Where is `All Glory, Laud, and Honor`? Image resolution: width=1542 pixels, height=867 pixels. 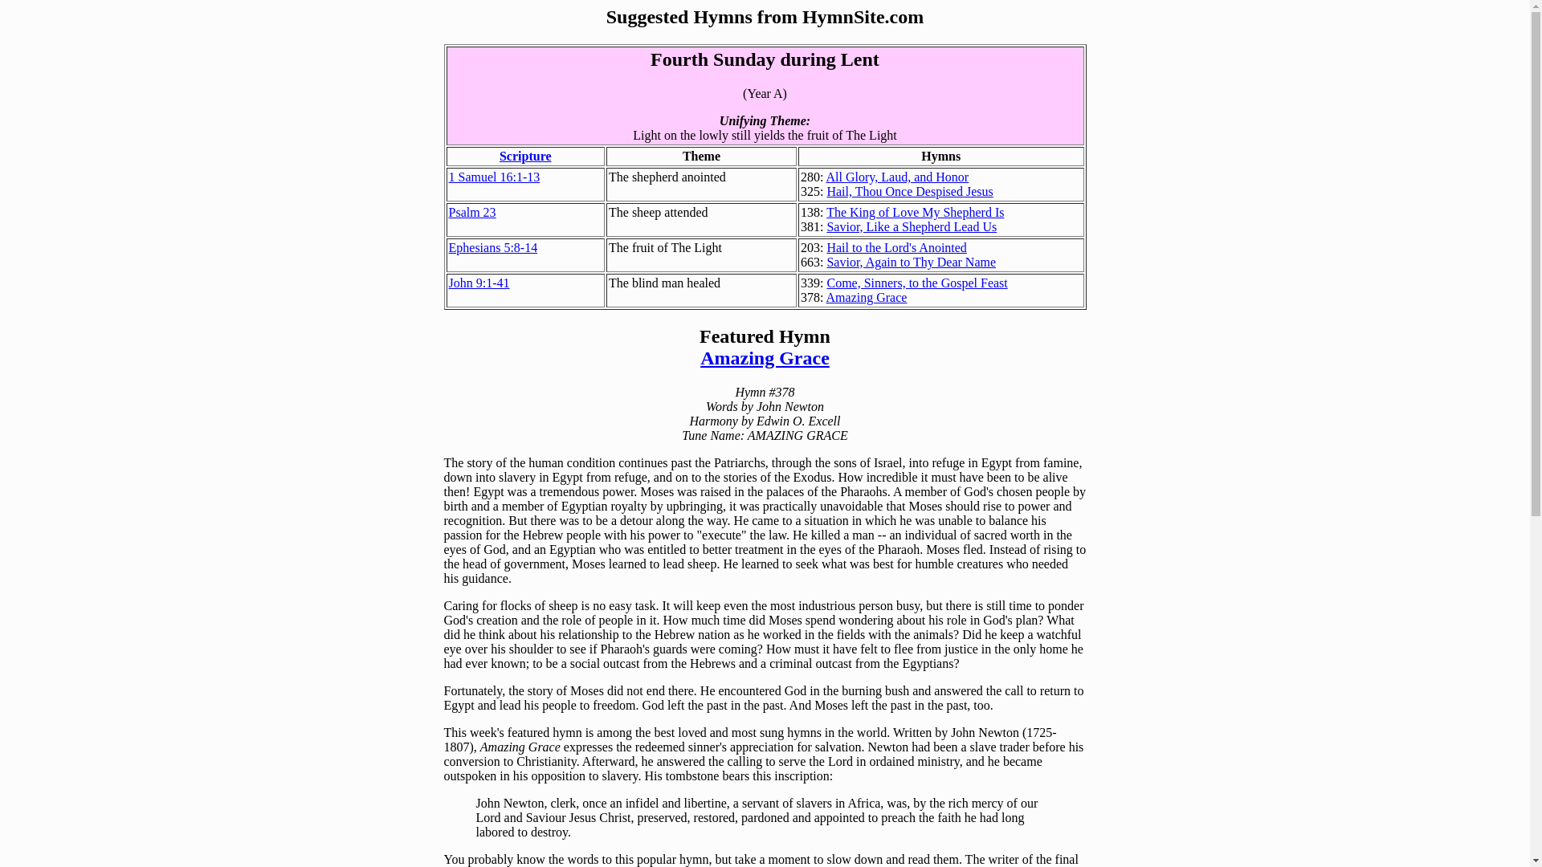 All Glory, Laud, and Honor is located at coordinates (898, 177).